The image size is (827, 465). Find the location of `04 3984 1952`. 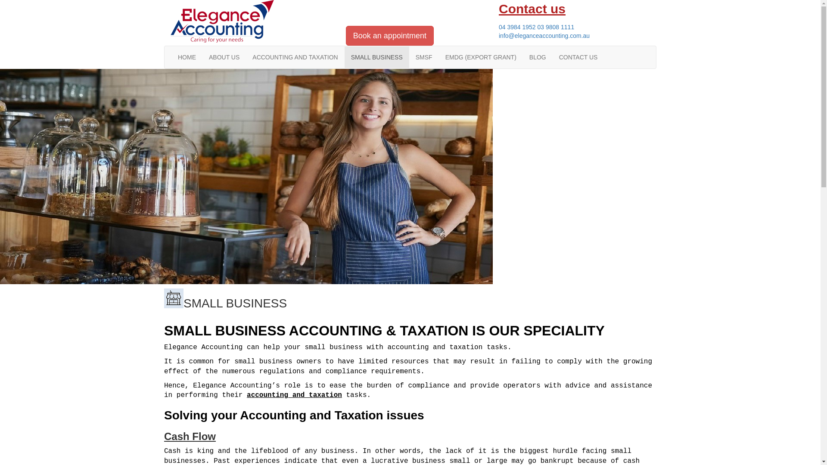

04 3984 1952 is located at coordinates (517, 27).